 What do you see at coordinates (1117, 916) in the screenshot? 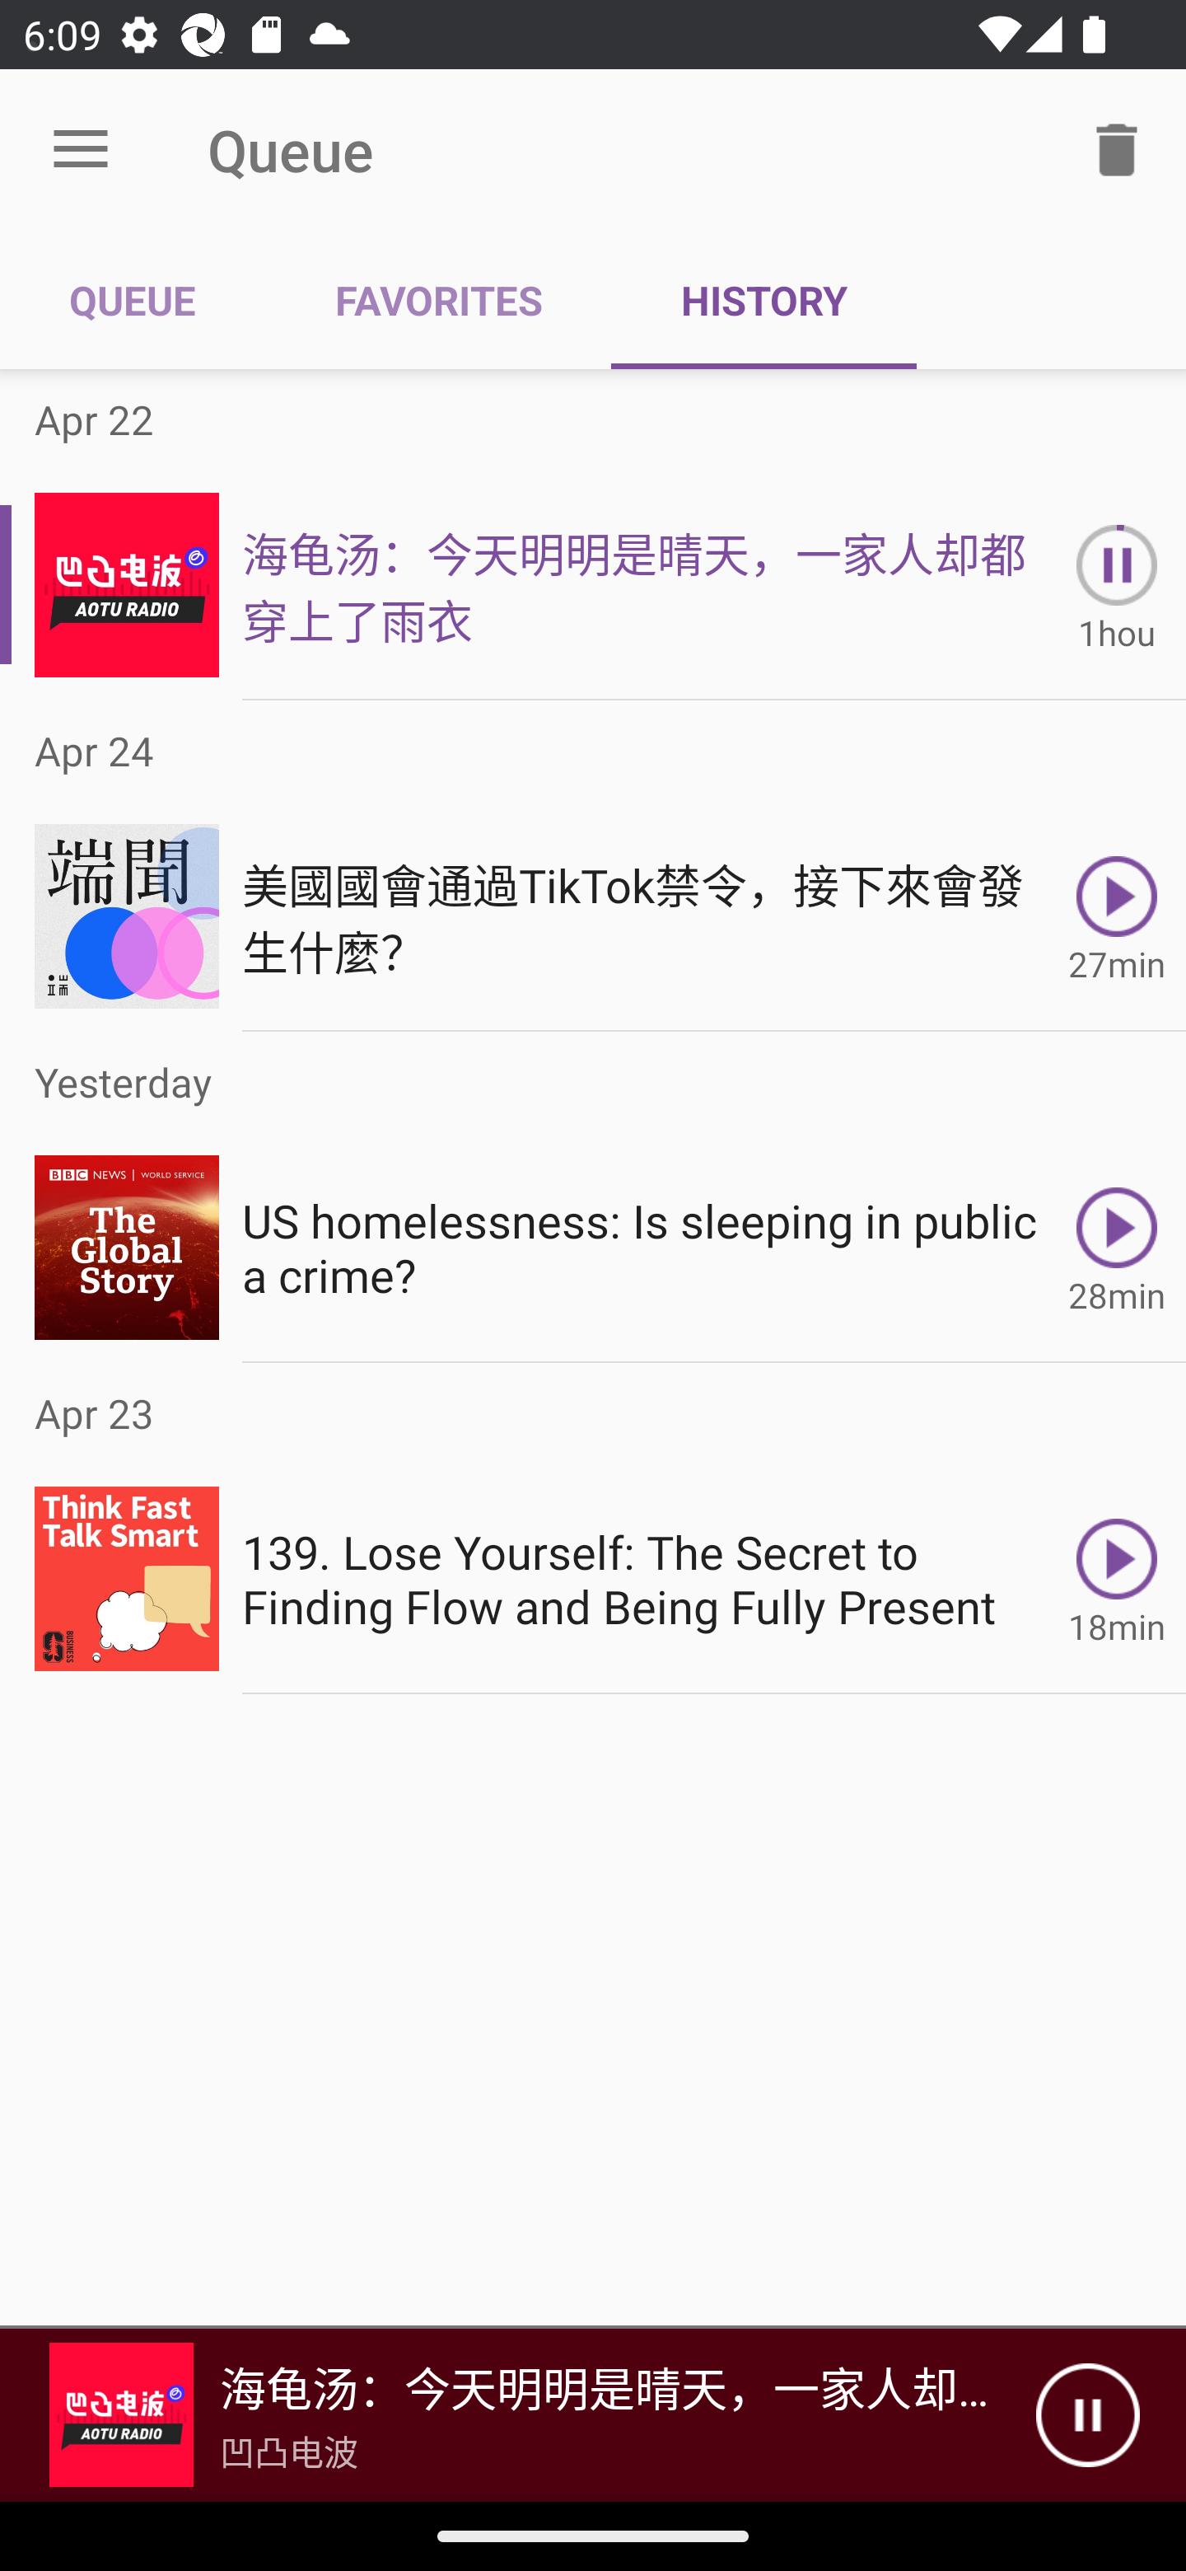
I see `Play 27min` at bounding box center [1117, 916].